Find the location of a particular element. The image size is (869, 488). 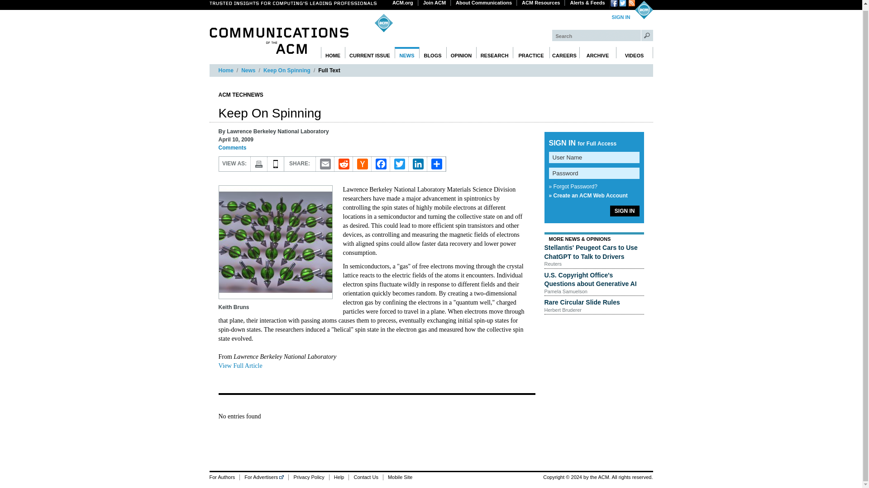

ACM.org is located at coordinates (403, 3).